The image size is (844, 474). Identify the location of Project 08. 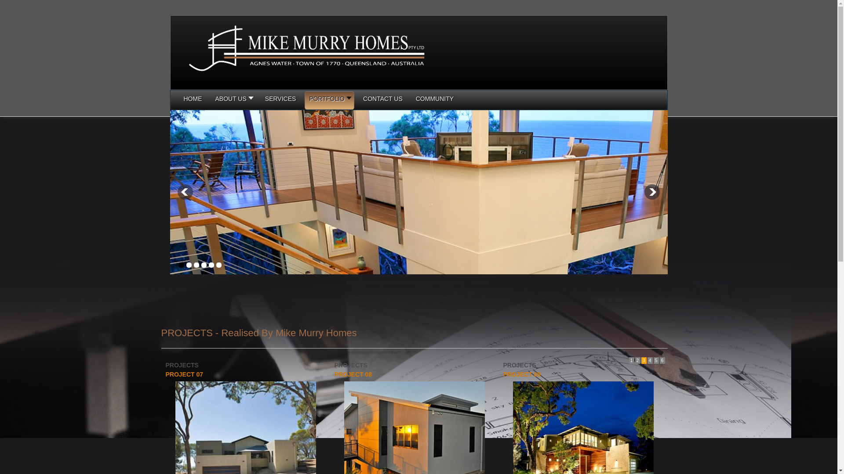
(414, 438).